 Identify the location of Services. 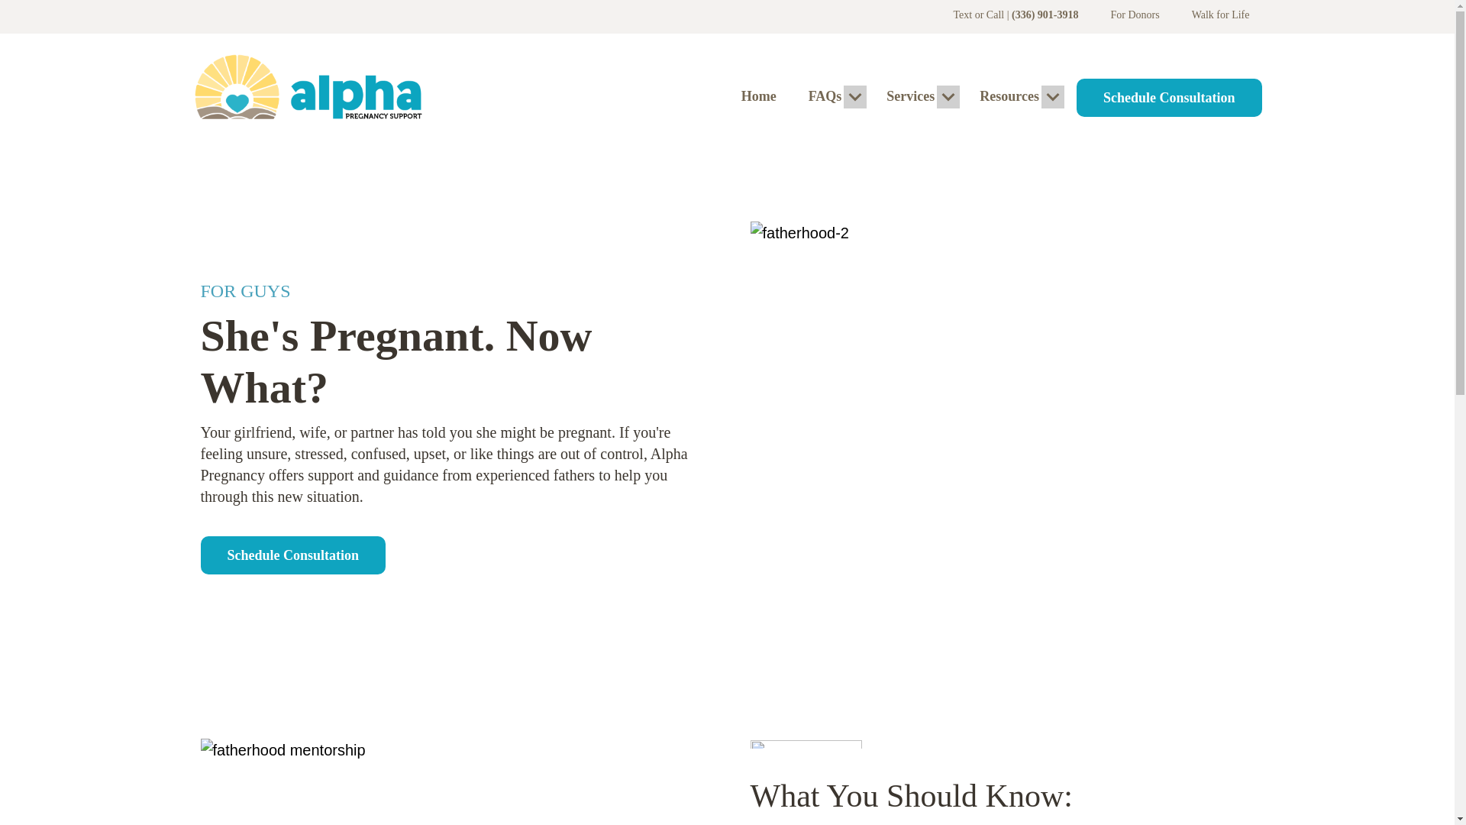
(910, 96).